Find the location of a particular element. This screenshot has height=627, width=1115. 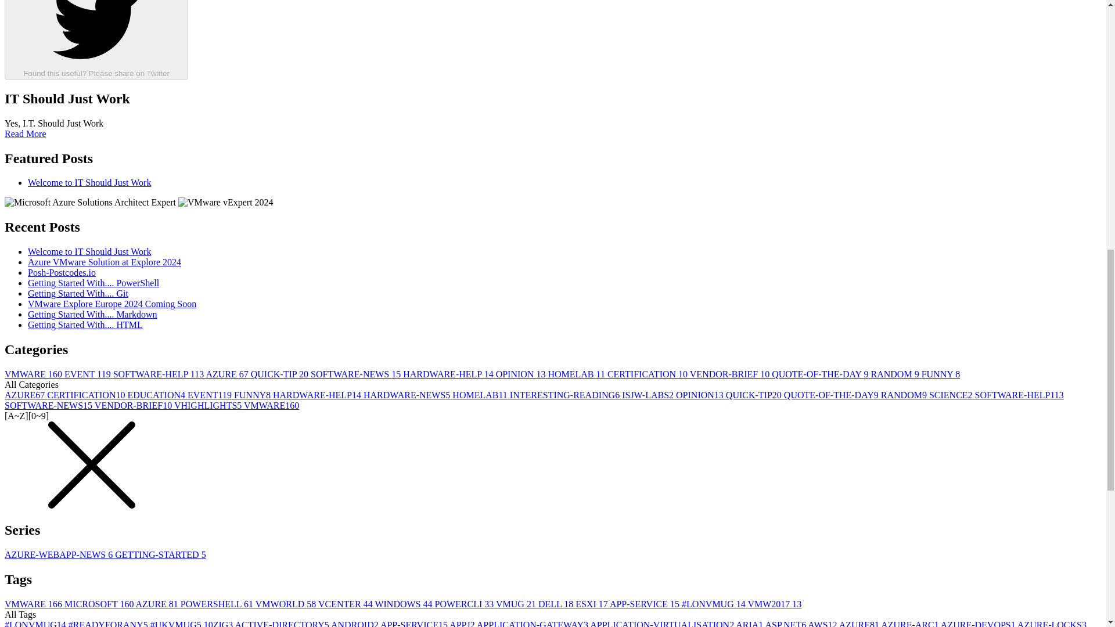

AZURE 67 is located at coordinates (228, 374).